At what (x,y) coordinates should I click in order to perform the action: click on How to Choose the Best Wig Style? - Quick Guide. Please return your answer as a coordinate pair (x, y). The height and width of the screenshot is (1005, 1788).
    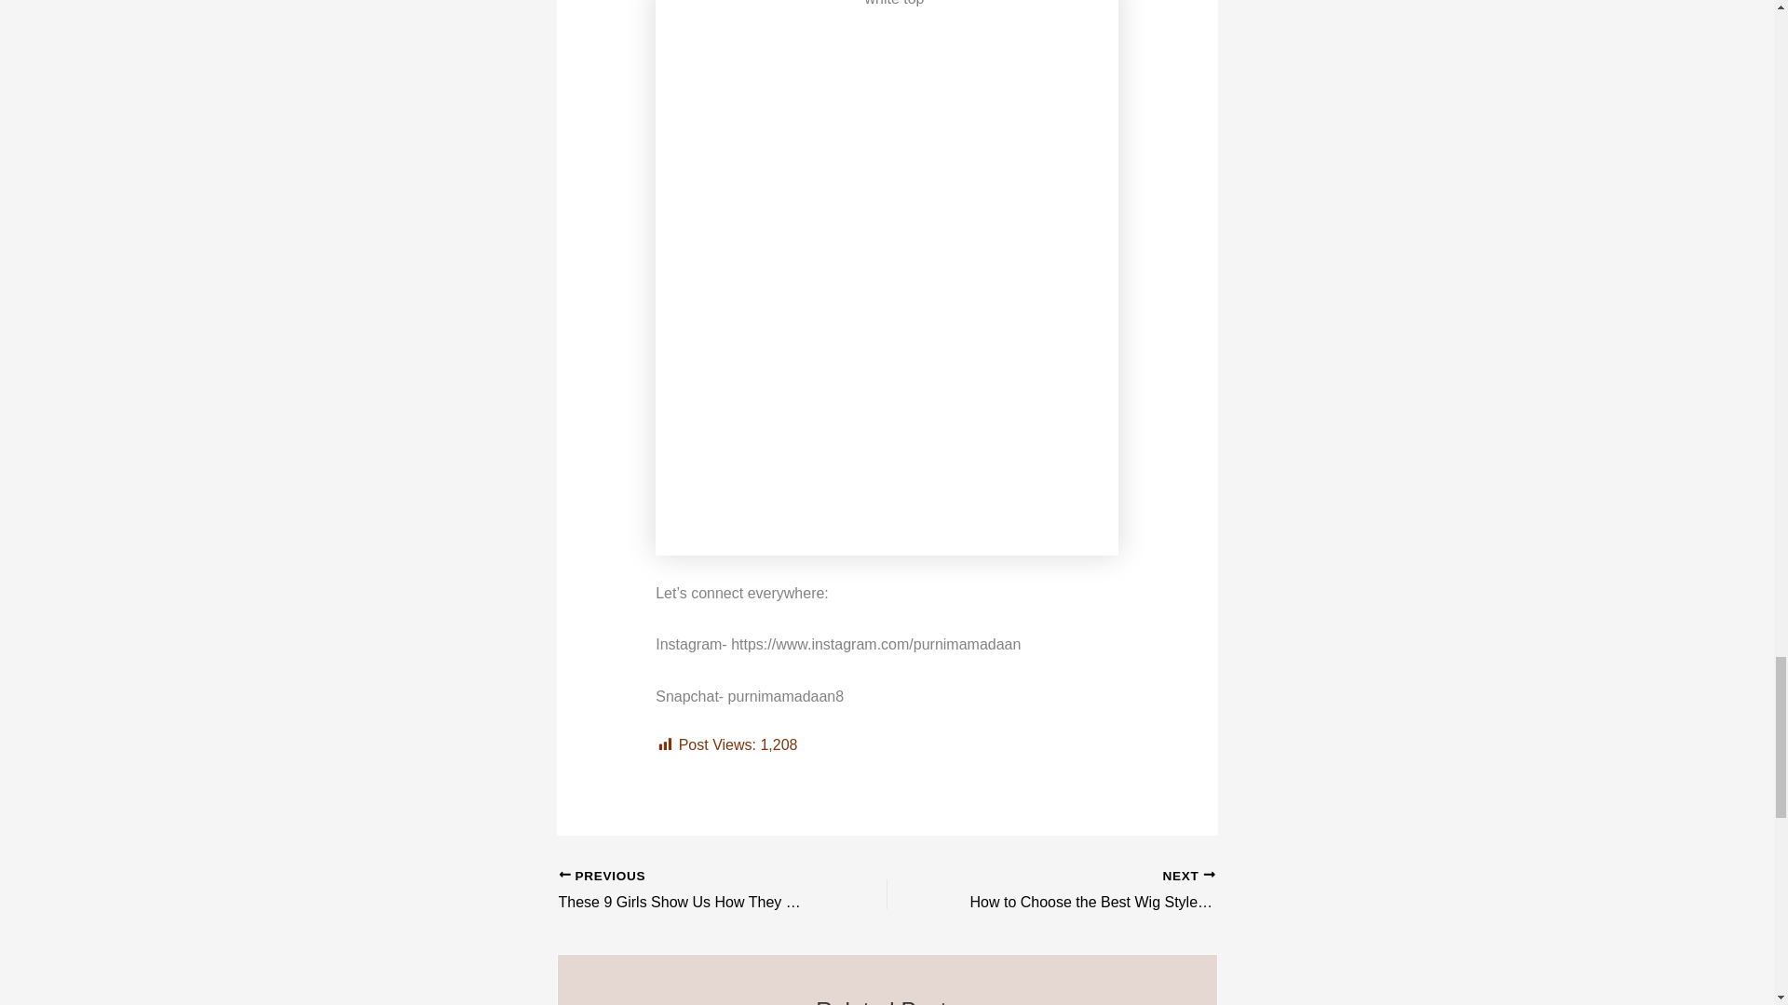
    Looking at the image, I should click on (1083, 891).